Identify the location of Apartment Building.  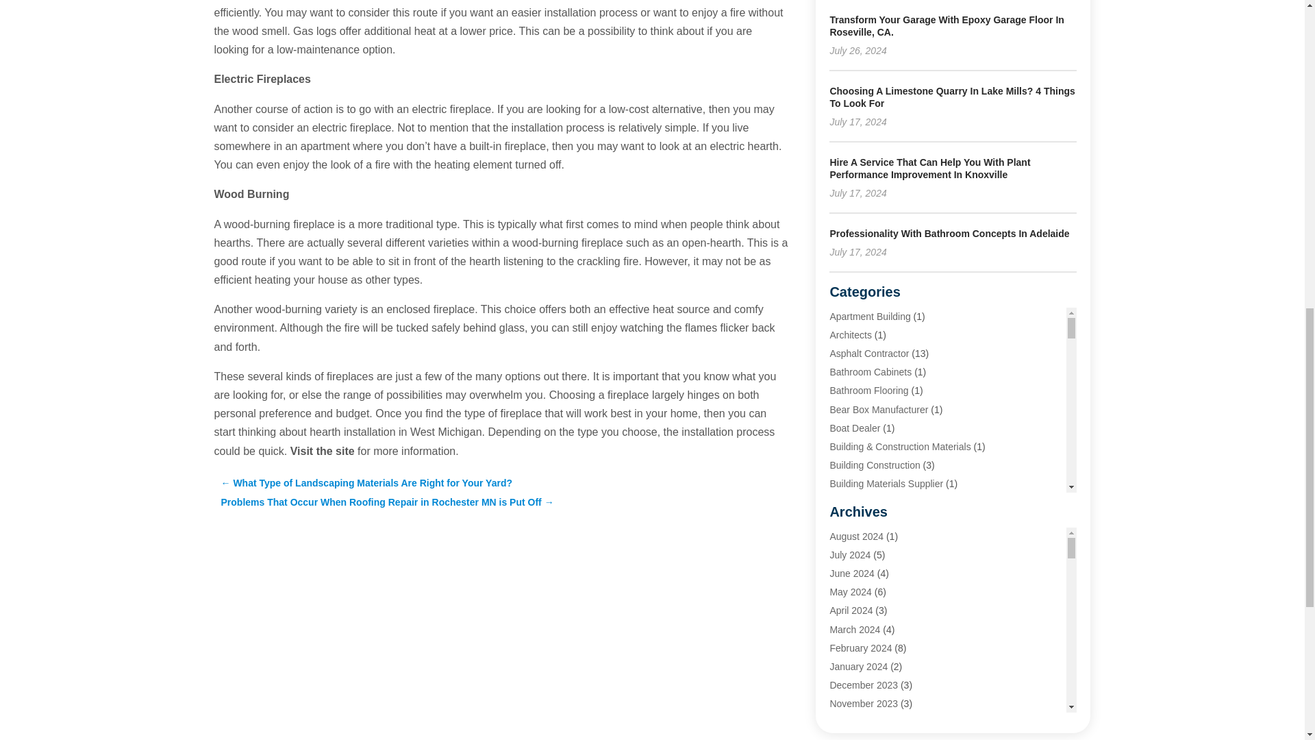
(870, 316).